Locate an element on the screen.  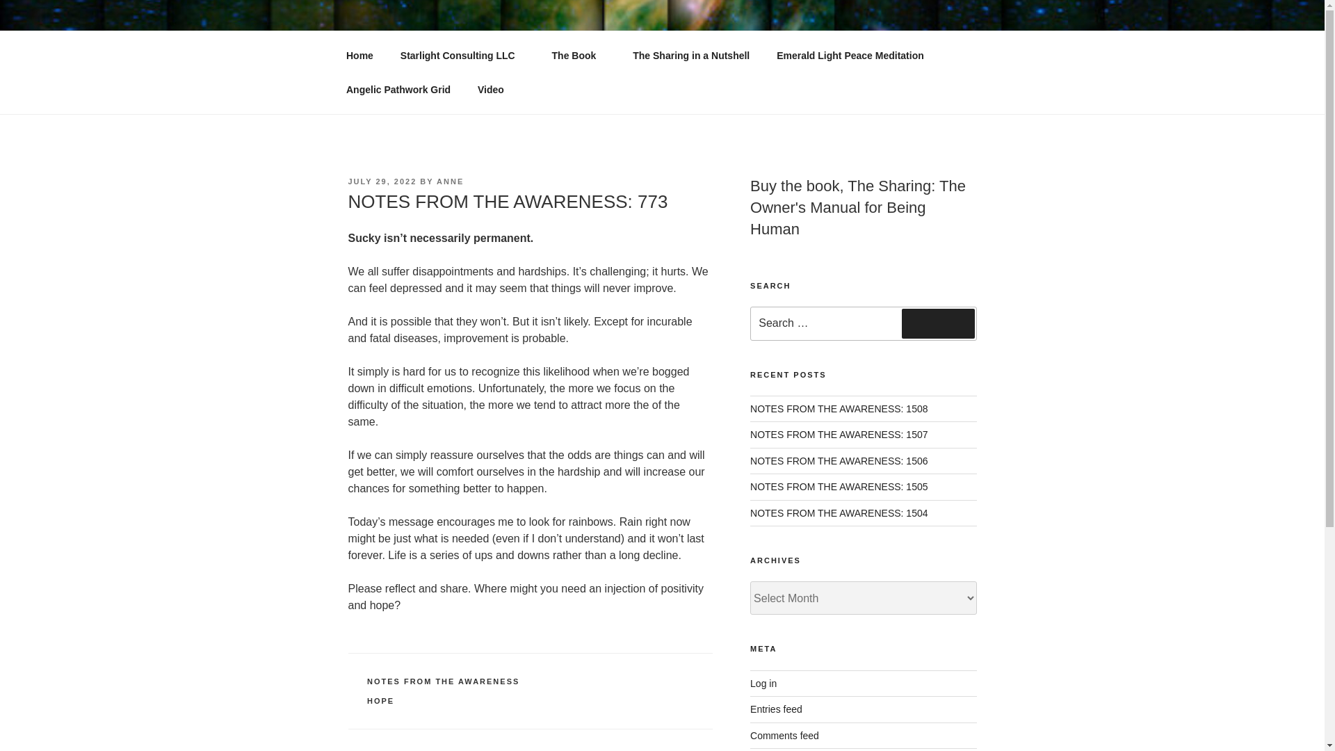
Emerald Light Peace Meditation is located at coordinates (851, 56).